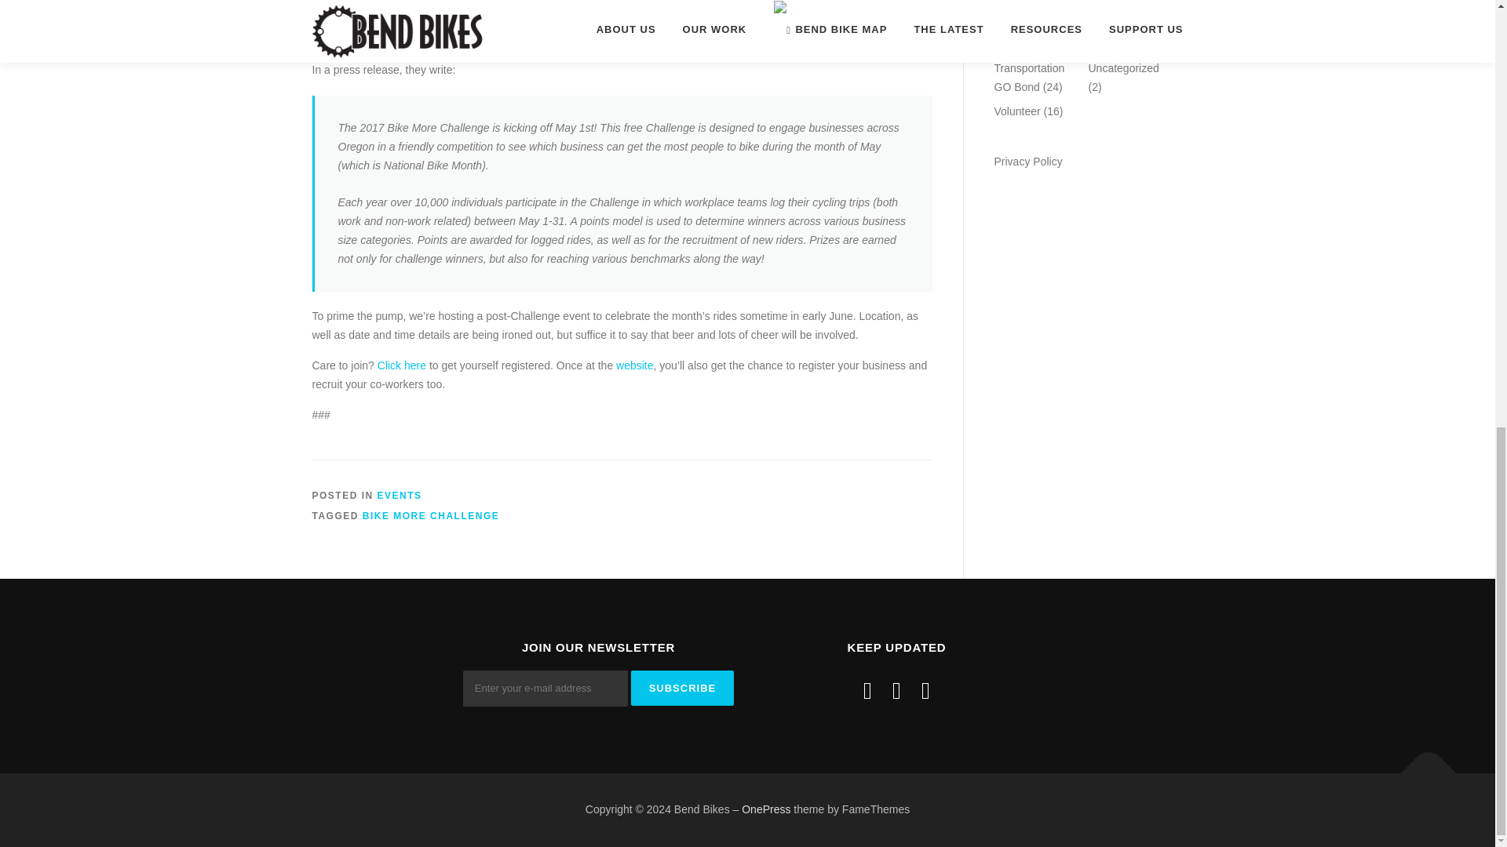 Image resolution: width=1507 pixels, height=847 pixels. I want to click on Click here, so click(402, 365).